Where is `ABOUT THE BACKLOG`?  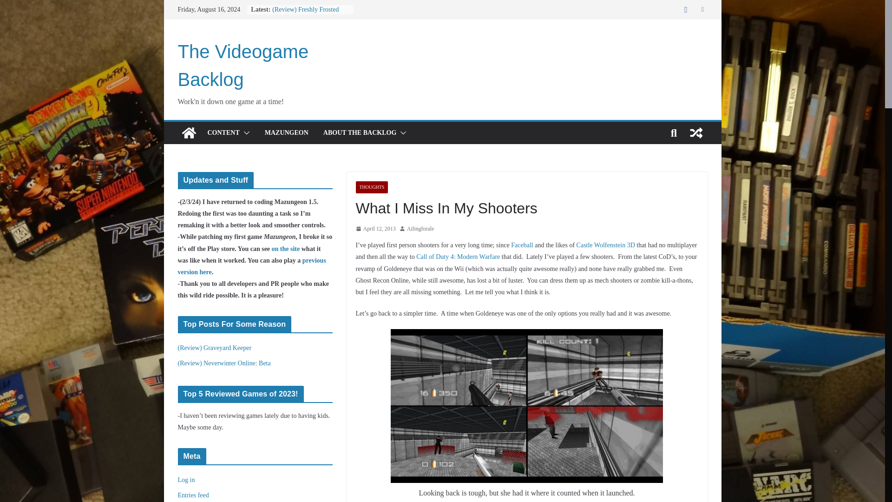
ABOUT THE BACKLOG is located at coordinates (360, 133).